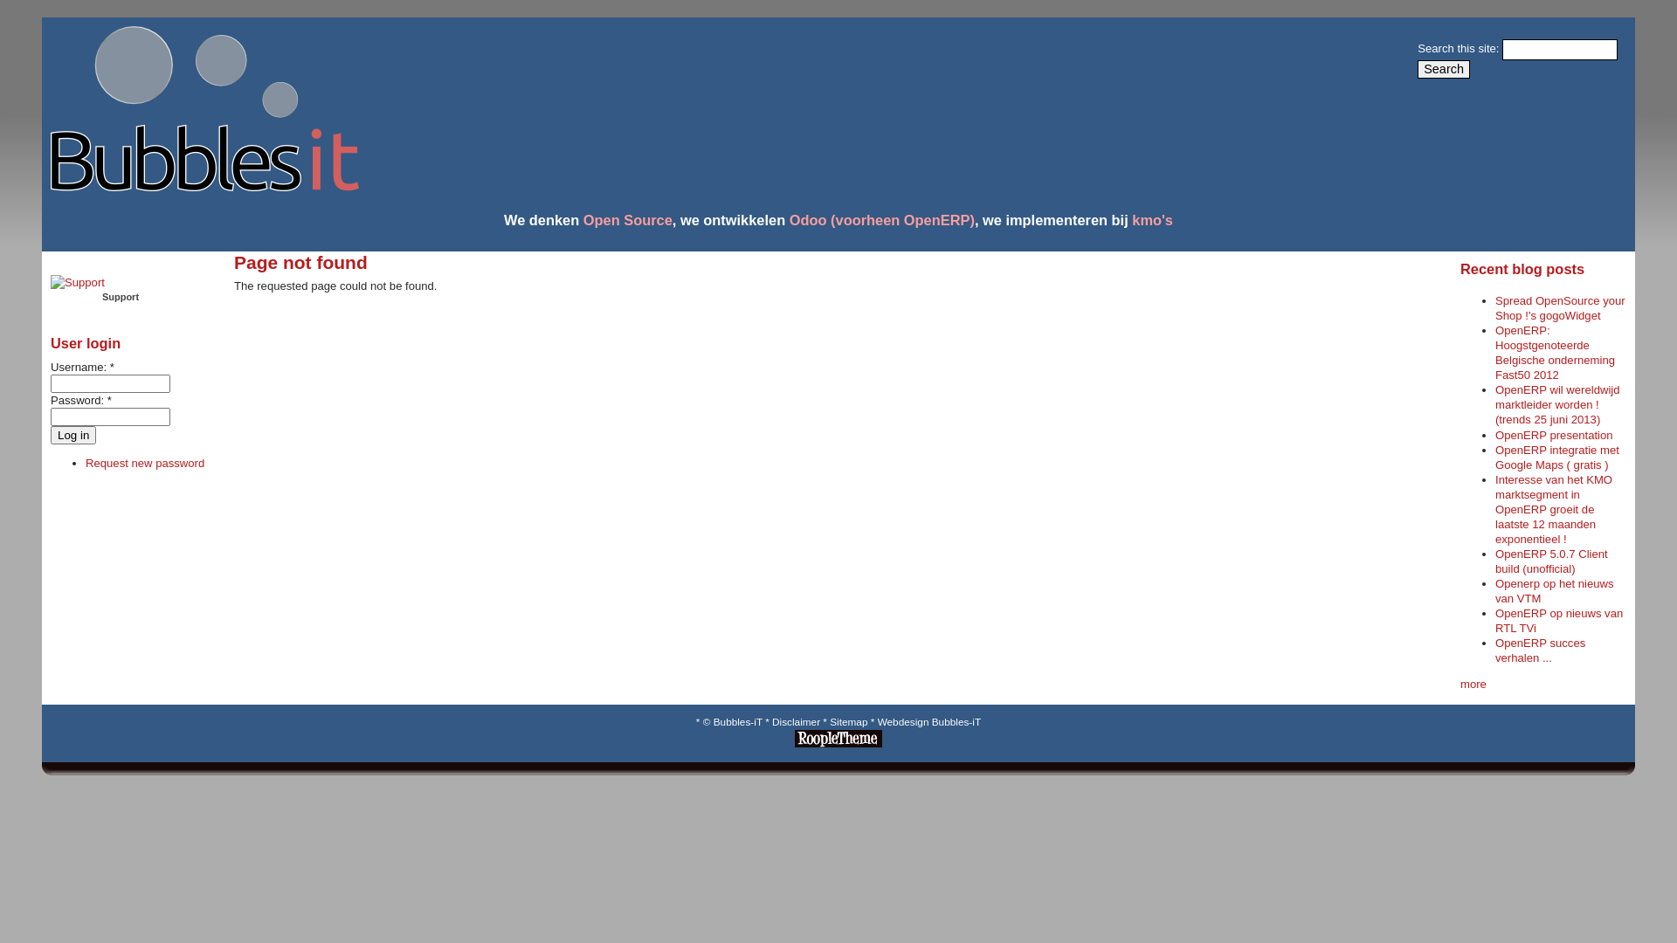  I want to click on Open Source, so click(628, 220).